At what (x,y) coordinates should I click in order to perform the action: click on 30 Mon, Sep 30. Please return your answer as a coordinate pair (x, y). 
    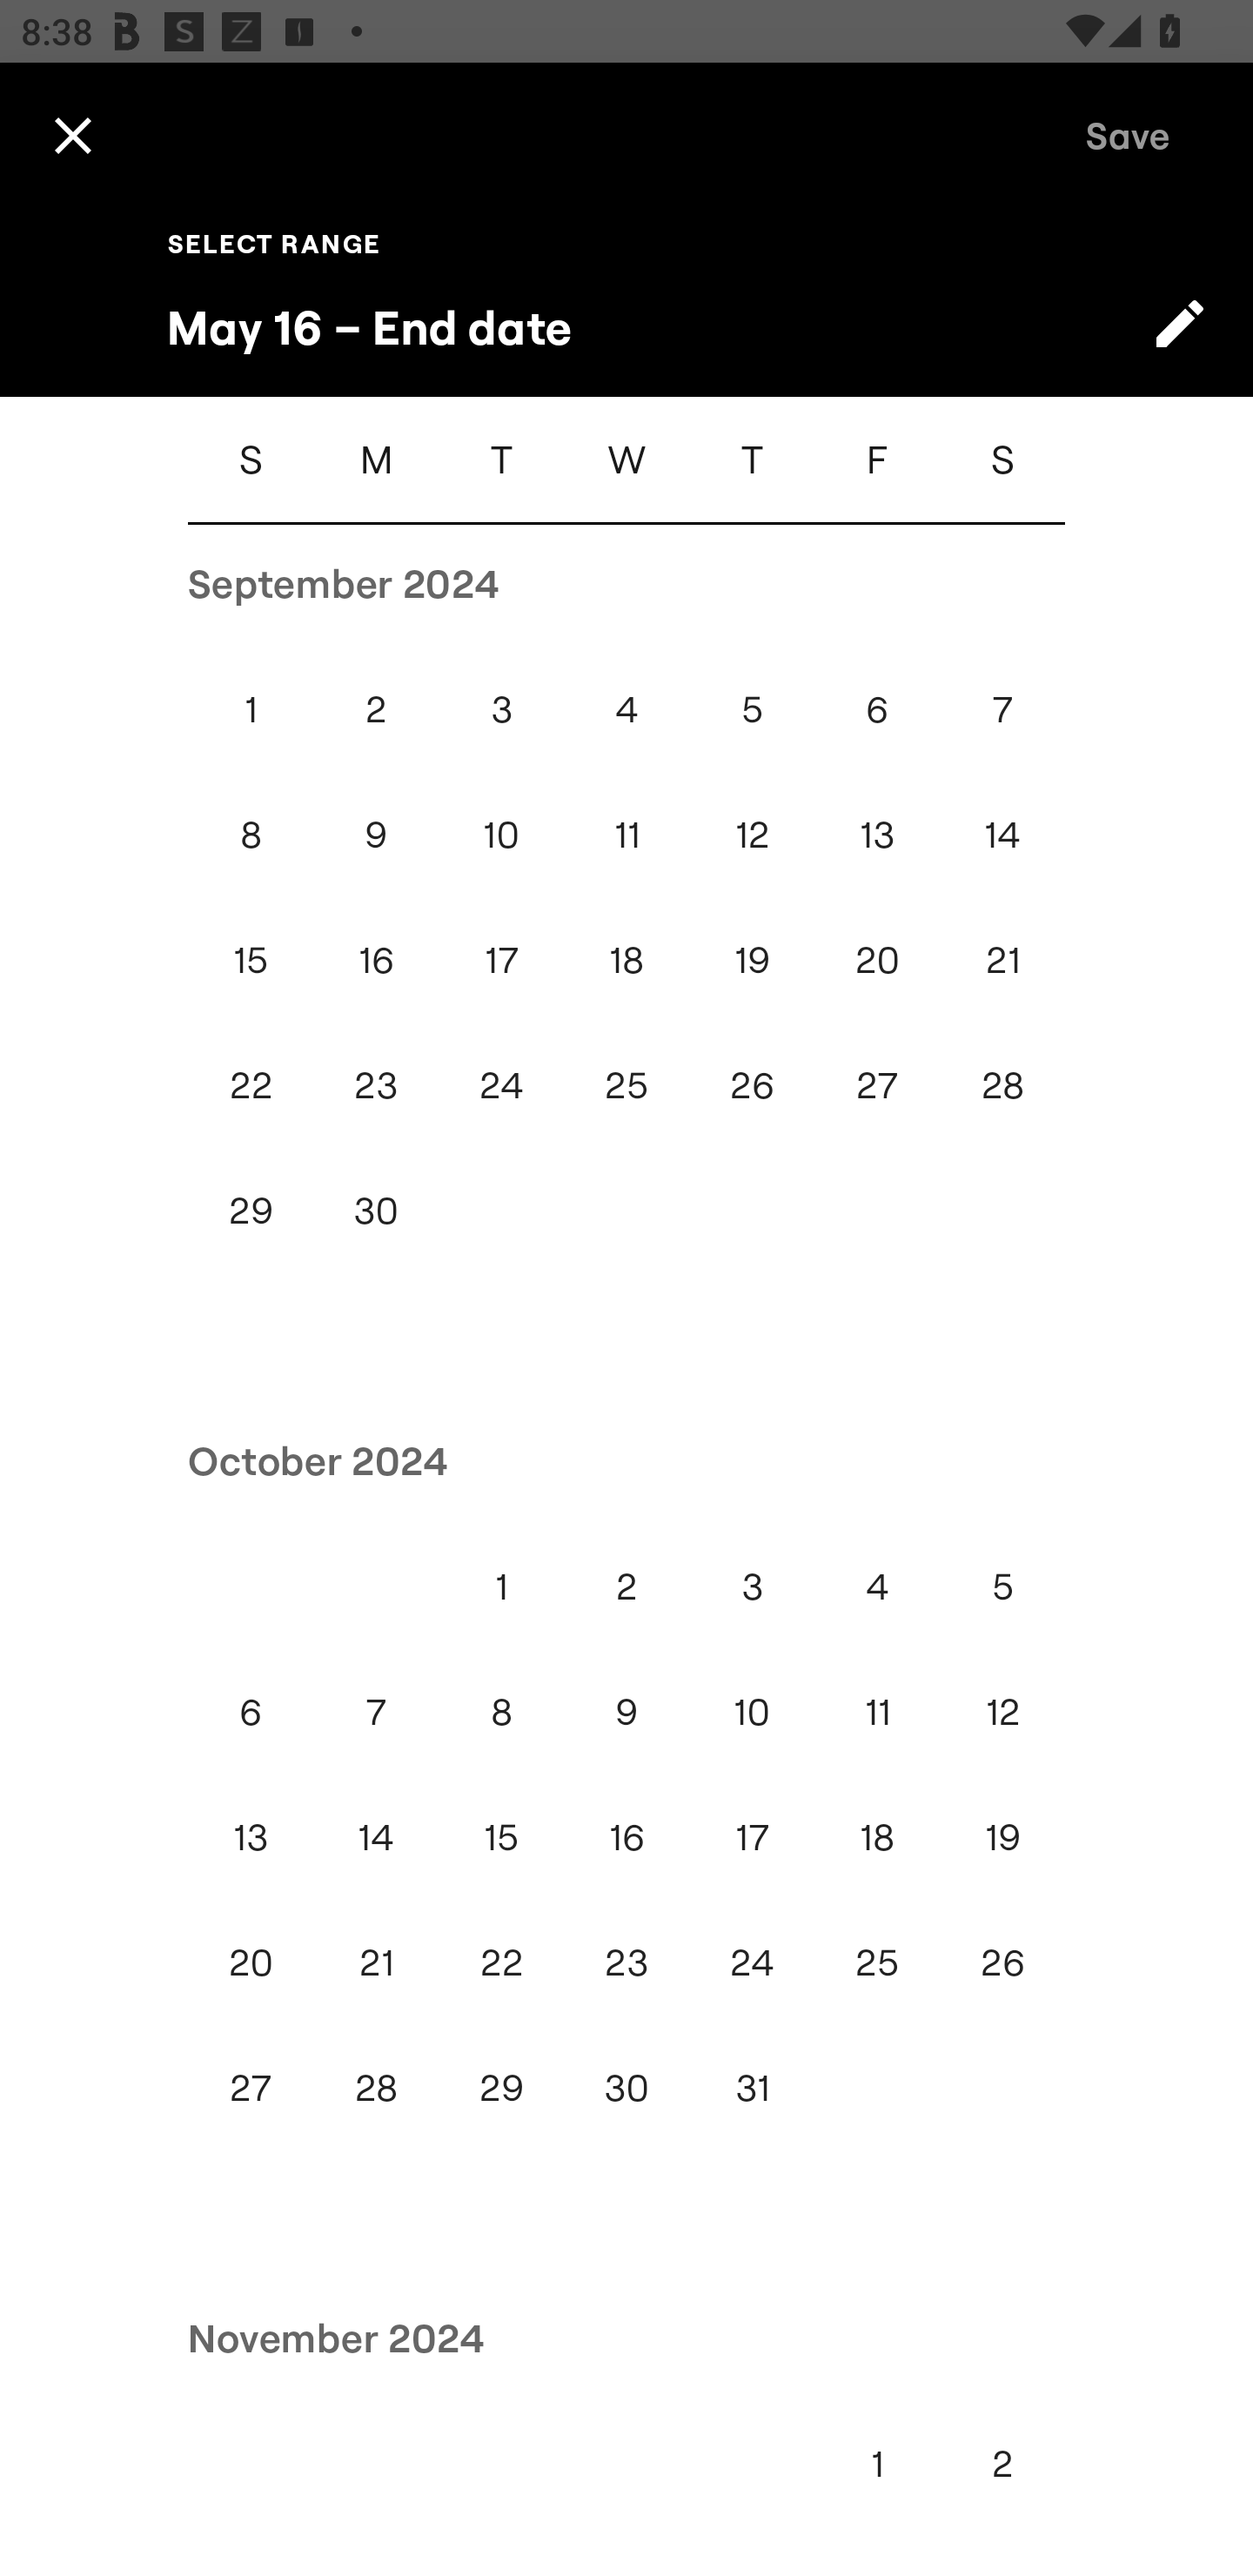
    Looking at the image, I should click on (376, 1211).